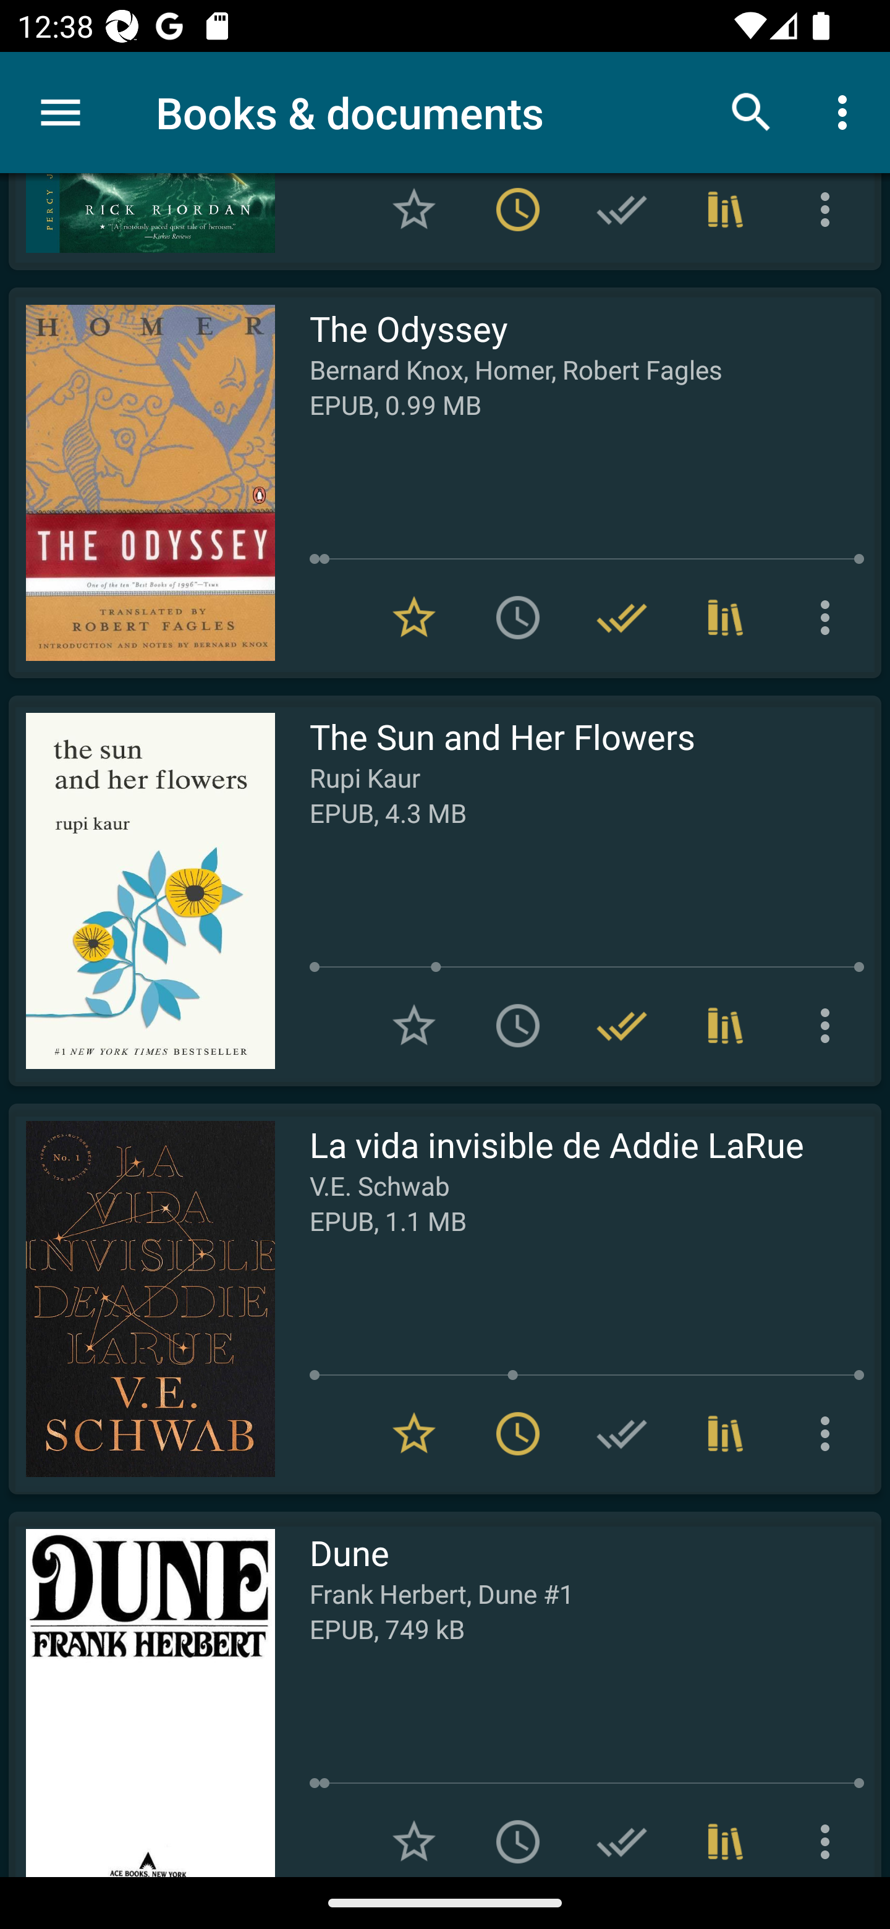 The height and width of the screenshot is (1929, 890). What do you see at coordinates (414, 617) in the screenshot?
I see `Remove from Favorites` at bounding box center [414, 617].